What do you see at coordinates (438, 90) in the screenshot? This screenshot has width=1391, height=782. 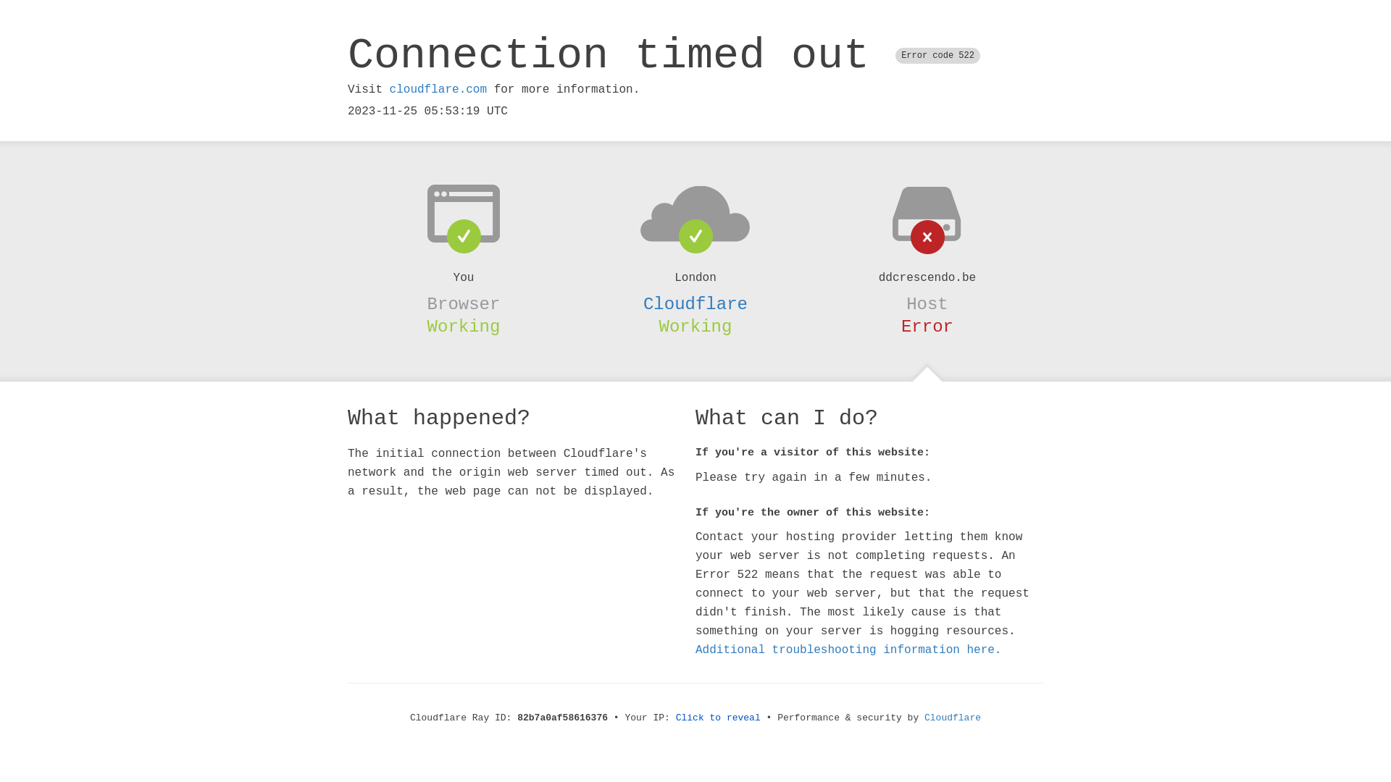 I see `cloudflare.com` at bounding box center [438, 90].